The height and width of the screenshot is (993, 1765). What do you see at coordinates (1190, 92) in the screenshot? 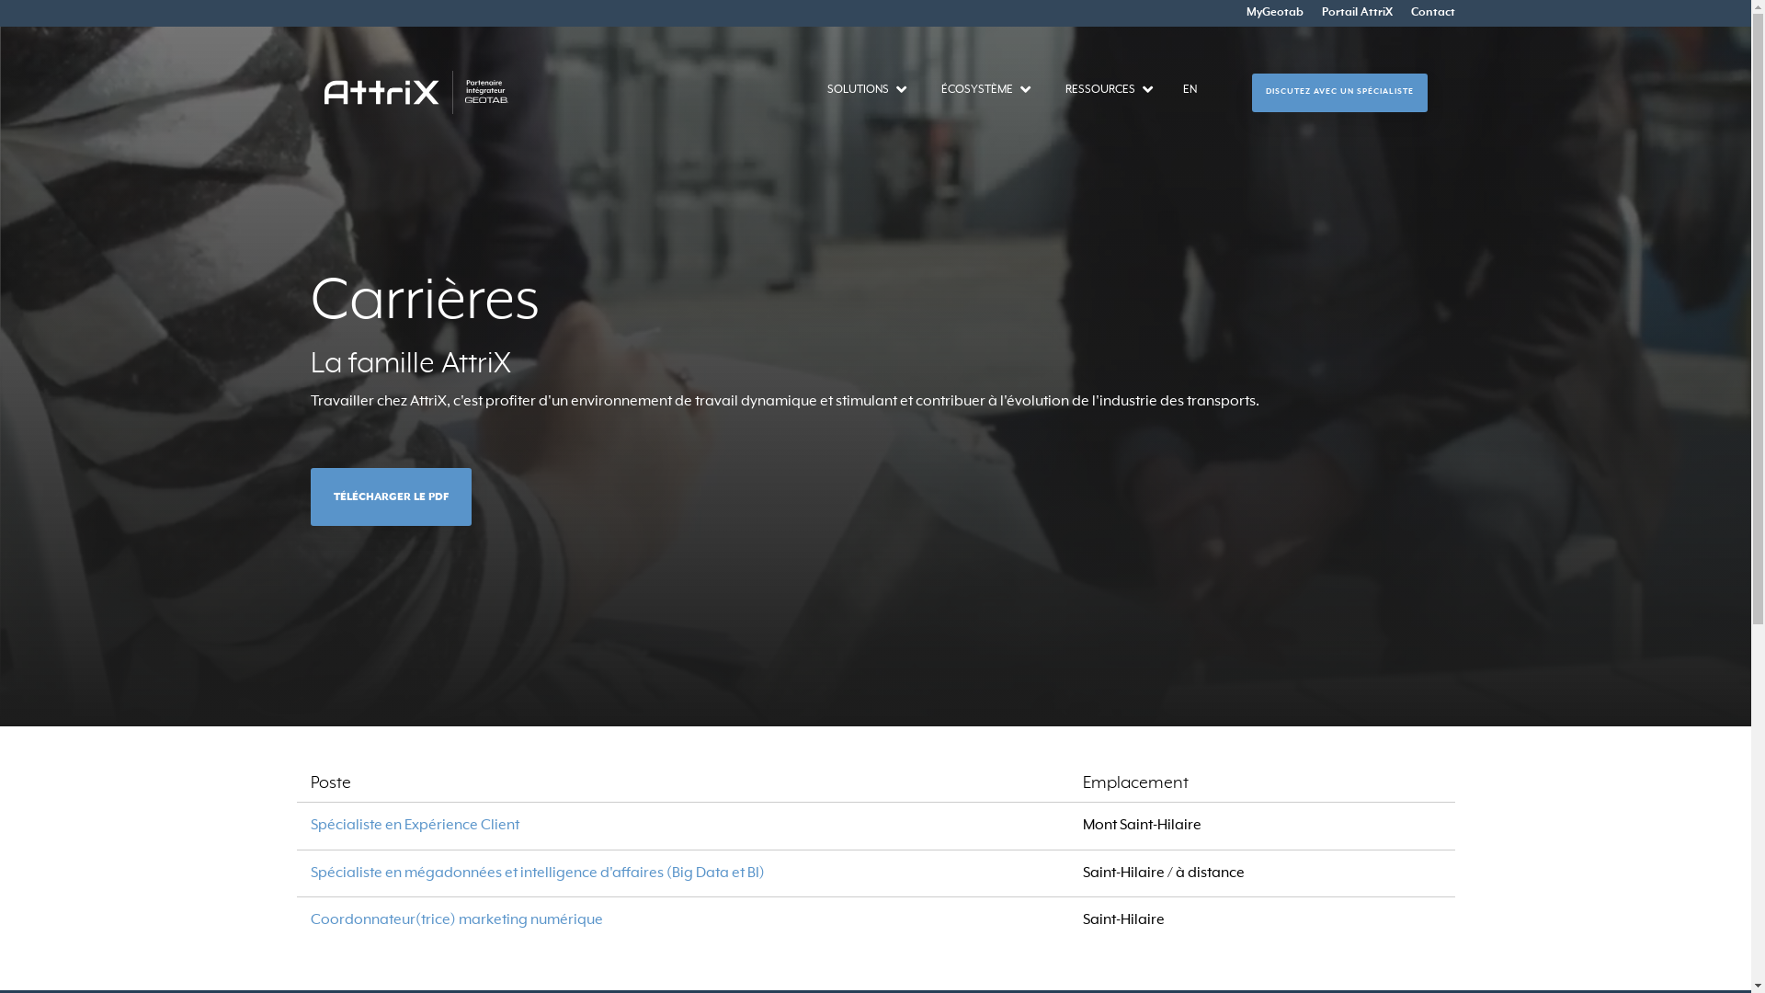
I see `EN` at bounding box center [1190, 92].